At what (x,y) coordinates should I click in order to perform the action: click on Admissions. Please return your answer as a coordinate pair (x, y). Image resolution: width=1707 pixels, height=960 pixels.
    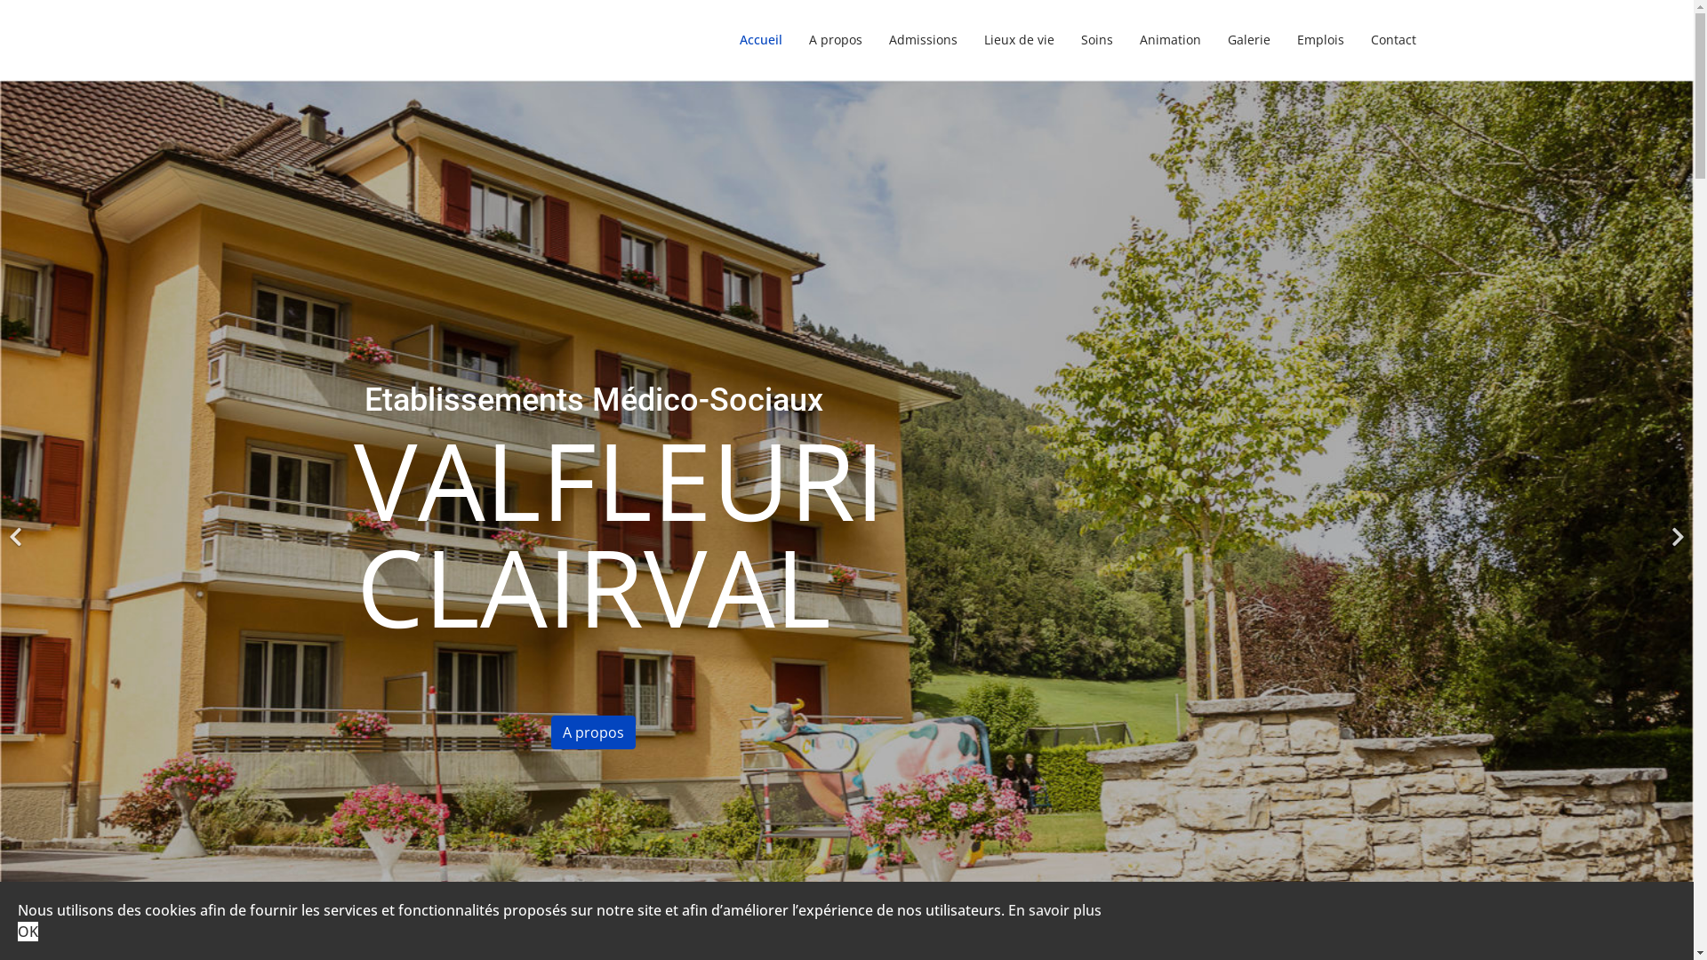
    Looking at the image, I should click on (922, 40).